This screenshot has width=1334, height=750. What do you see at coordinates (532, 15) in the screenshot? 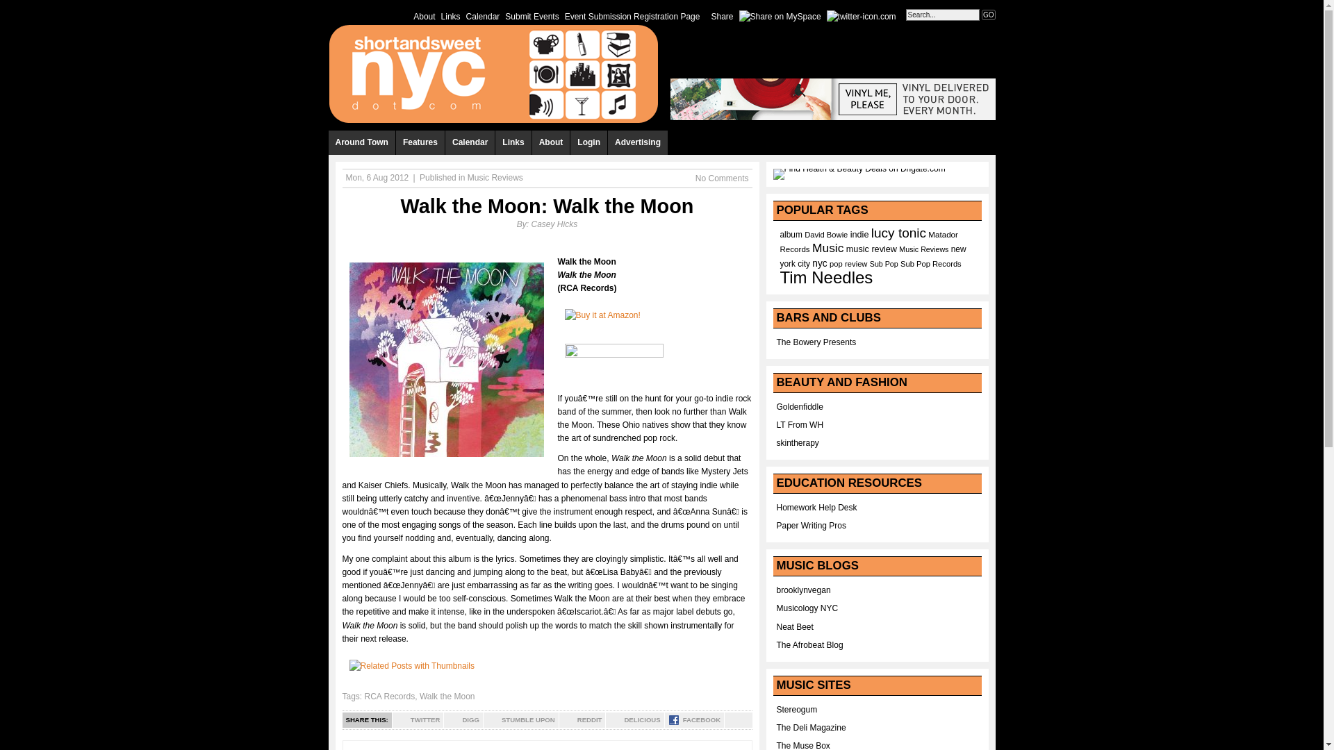
I see `Submit Events` at bounding box center [532, 15].